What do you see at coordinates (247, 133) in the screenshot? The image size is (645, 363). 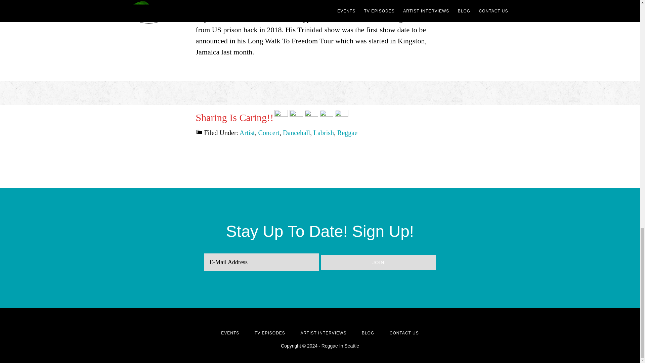 I see `Artist` at bounding box center [247, 133].